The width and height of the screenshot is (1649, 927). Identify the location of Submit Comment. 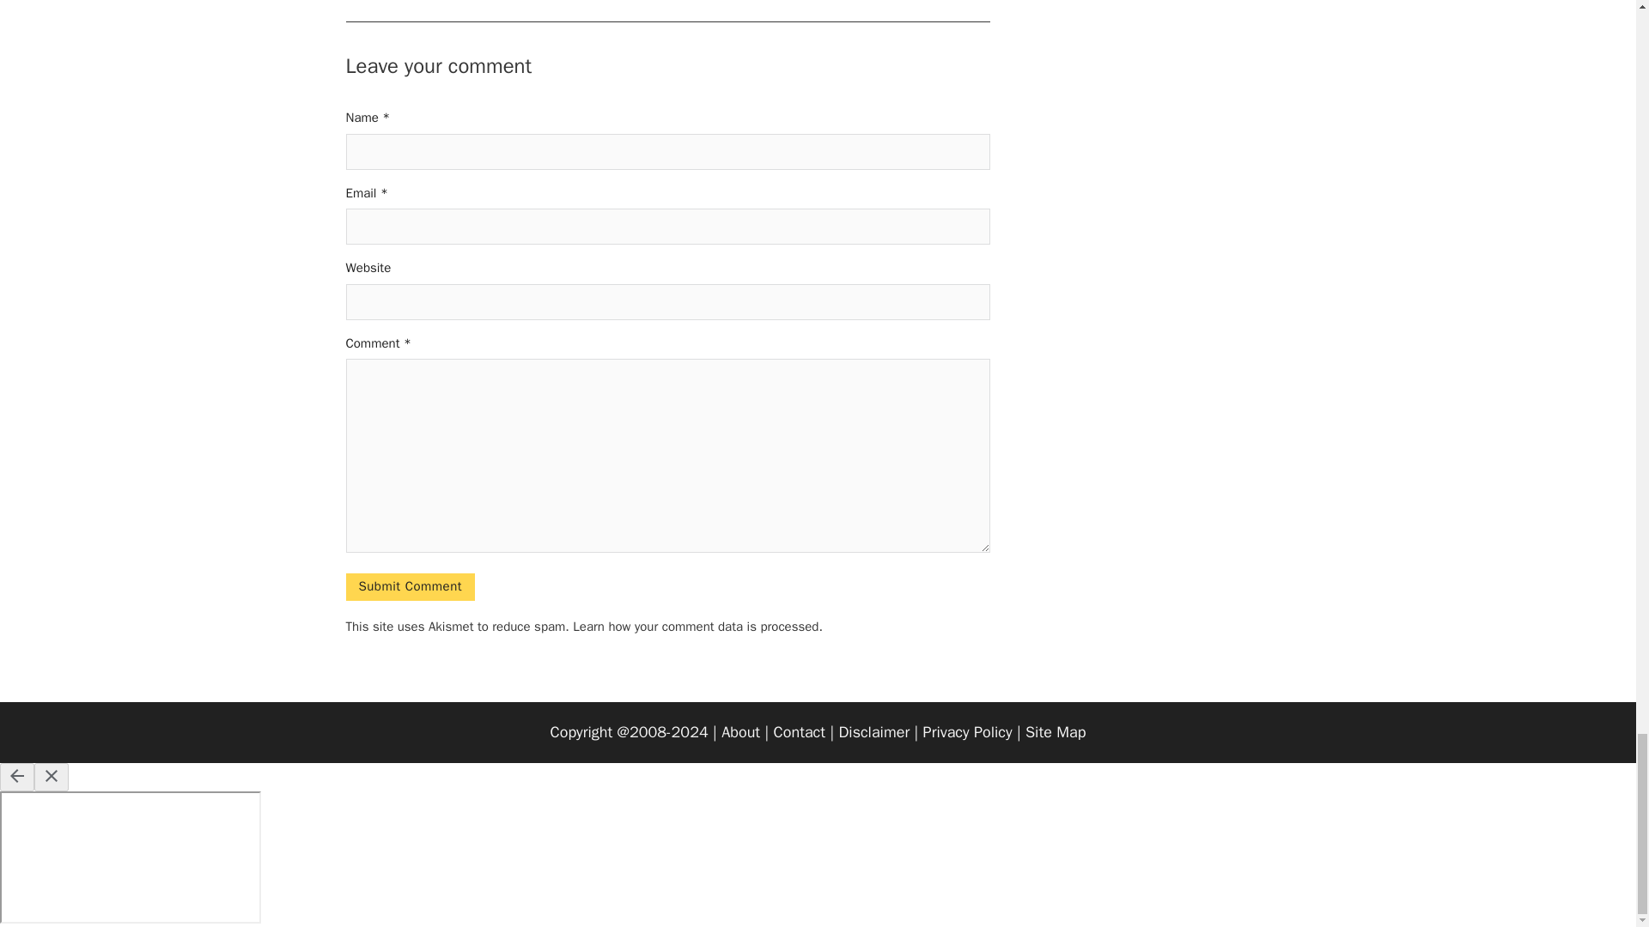
(409, 587).